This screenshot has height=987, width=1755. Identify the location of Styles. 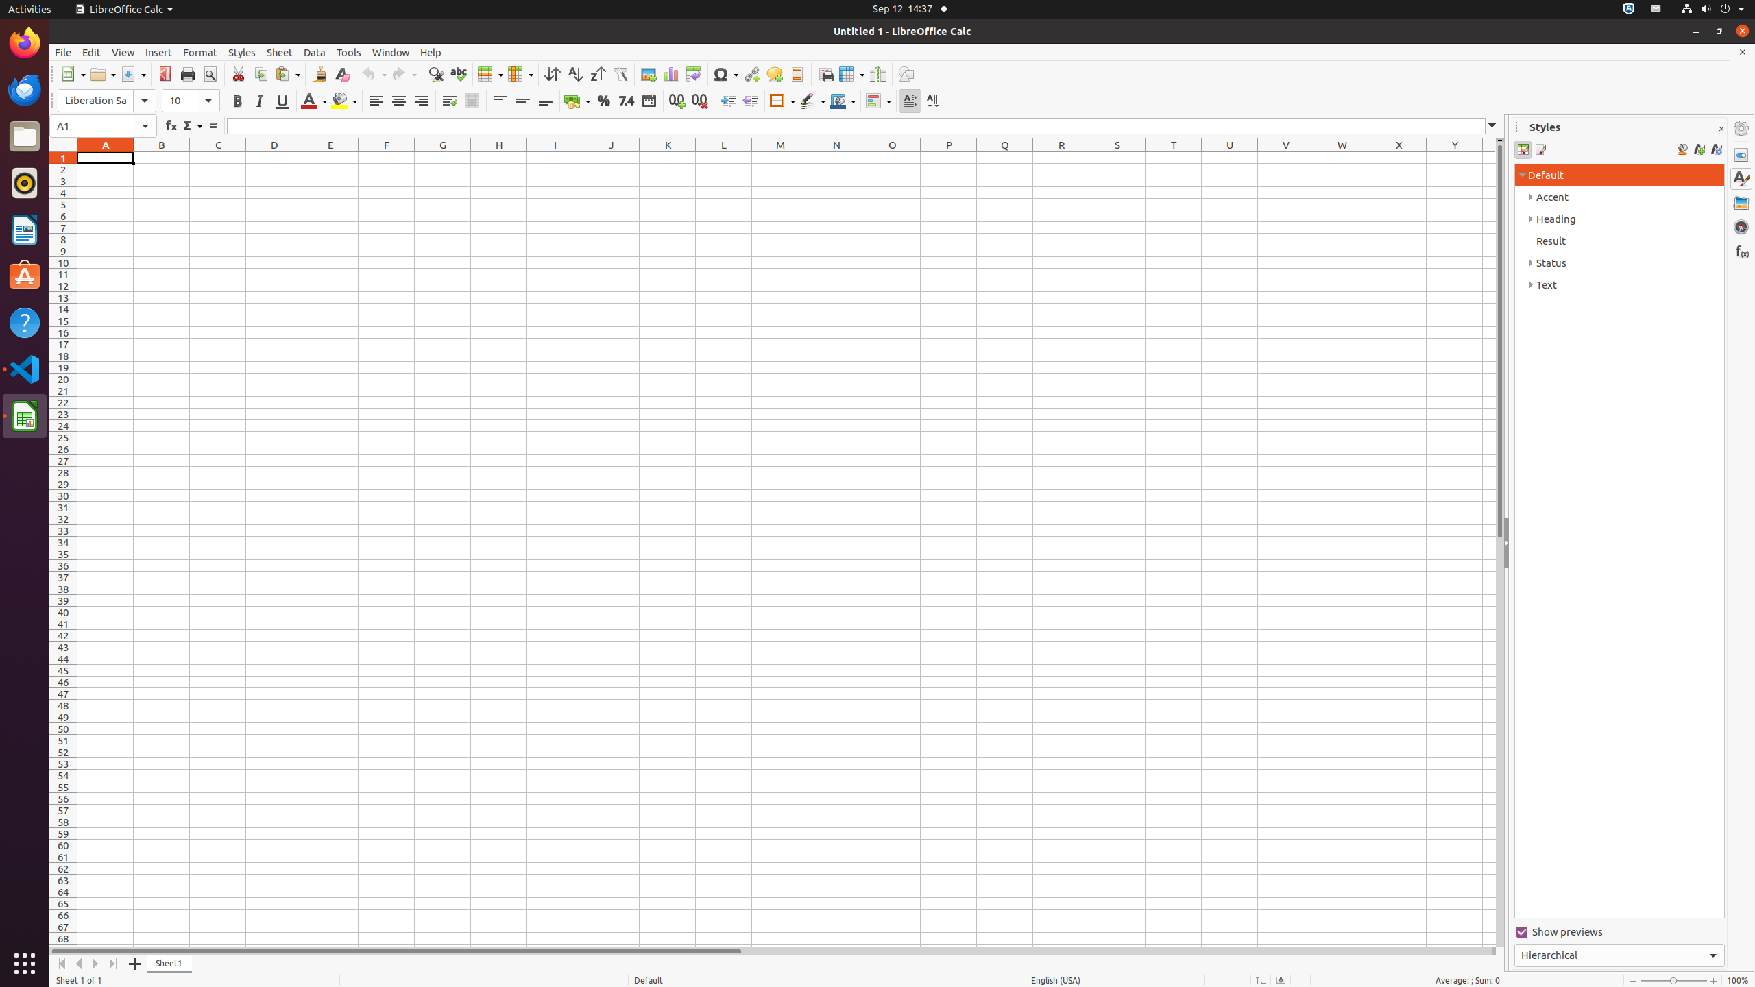
(242, 52).